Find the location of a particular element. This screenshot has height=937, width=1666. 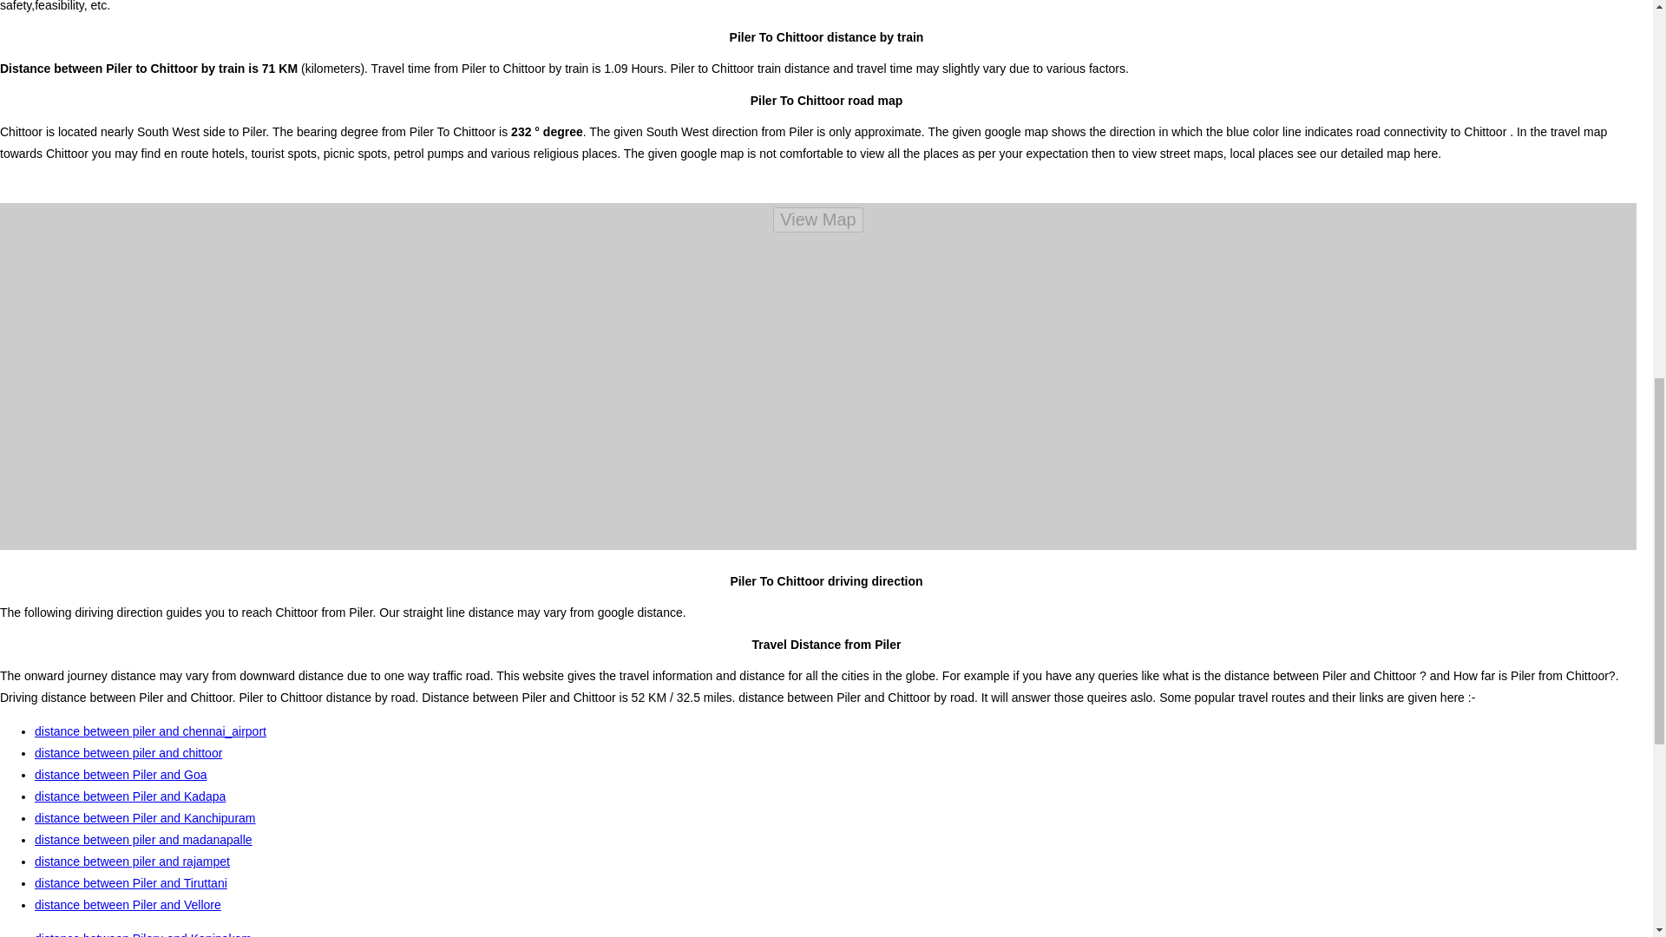

distance between piler and rajampet is located at coordinates (132, 861).